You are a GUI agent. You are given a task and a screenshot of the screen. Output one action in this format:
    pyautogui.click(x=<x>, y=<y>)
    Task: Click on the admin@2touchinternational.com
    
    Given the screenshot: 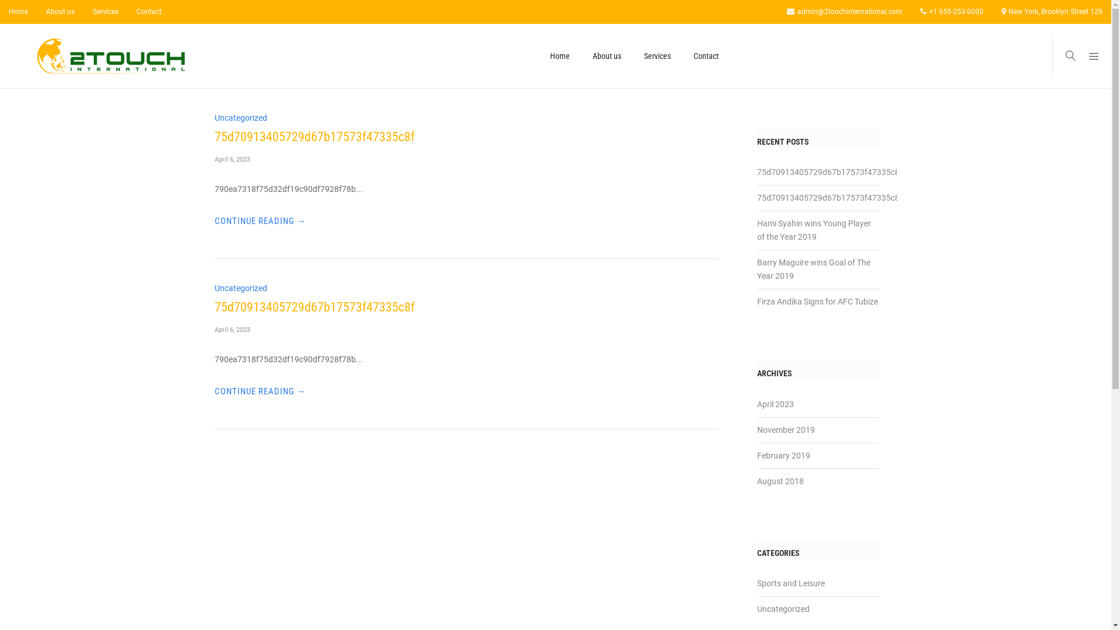 What is the action you would take?
    pyautogui.click(x=845, y=12)
    